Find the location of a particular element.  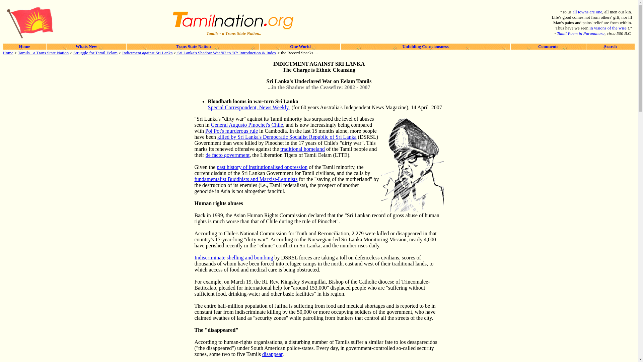

General Augusto Pinochet's Chile is located at coordinates (246, 125).